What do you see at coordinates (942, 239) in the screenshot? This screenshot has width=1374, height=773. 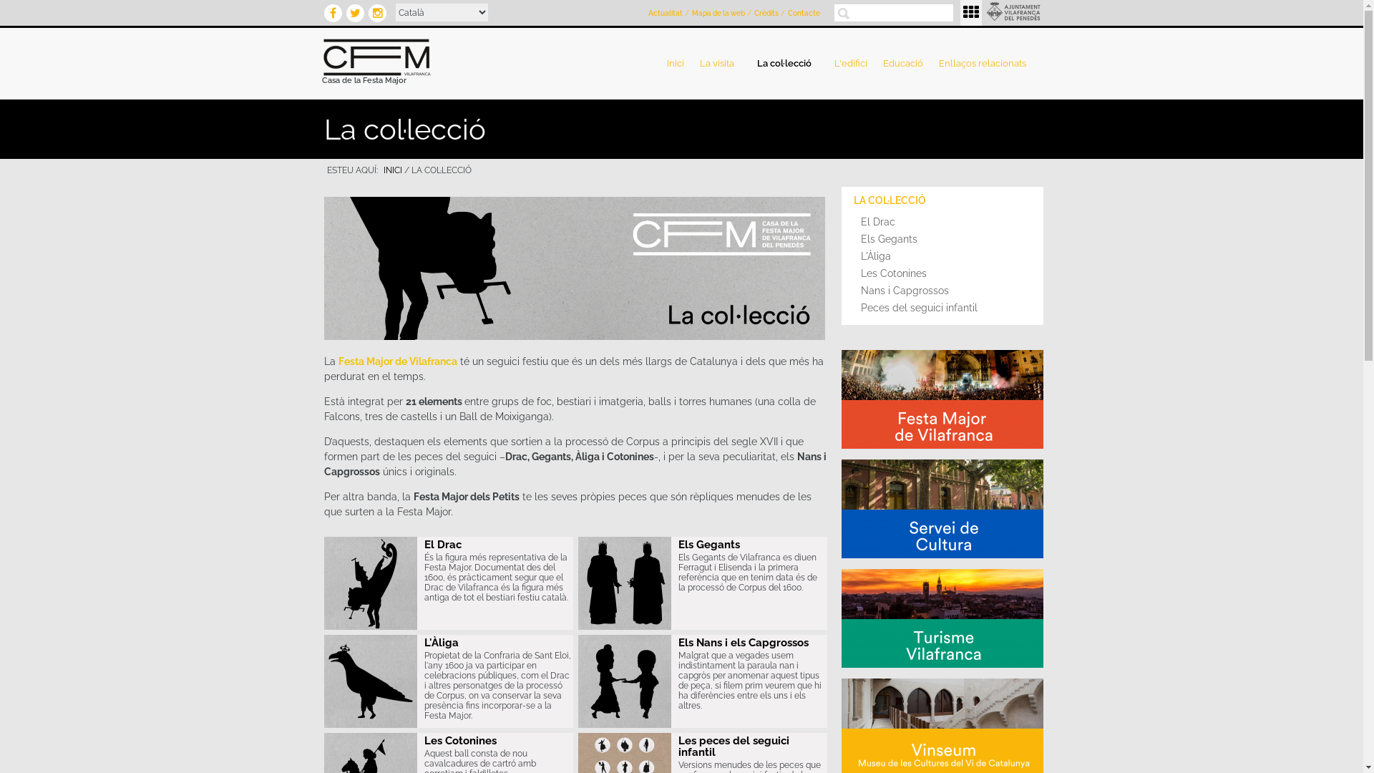 I see `Els Gegants` at bounding box center [942, 239].